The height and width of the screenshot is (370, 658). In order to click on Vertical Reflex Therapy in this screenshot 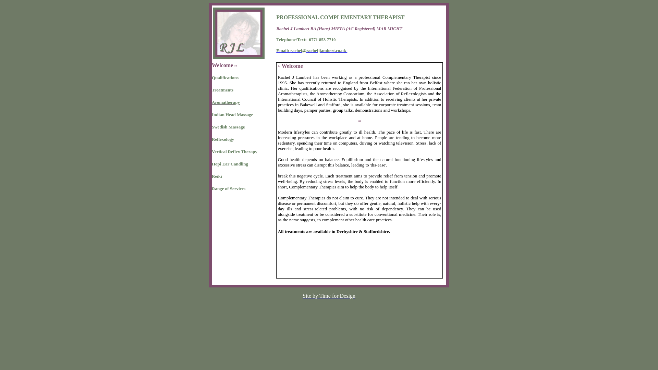, I will do `click(234, 151)`.